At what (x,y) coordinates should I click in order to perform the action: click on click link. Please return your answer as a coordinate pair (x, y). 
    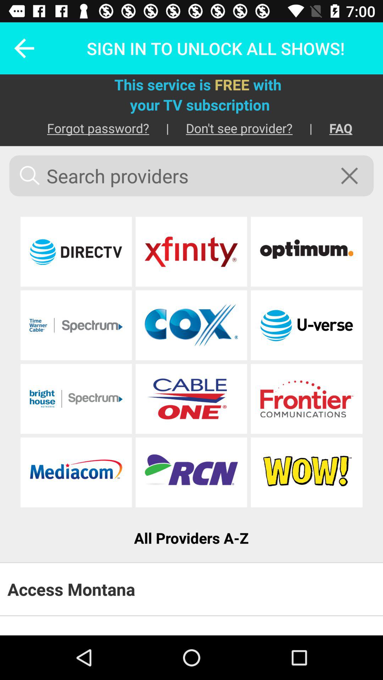
    Looking at the image, I should click on (191, 251).